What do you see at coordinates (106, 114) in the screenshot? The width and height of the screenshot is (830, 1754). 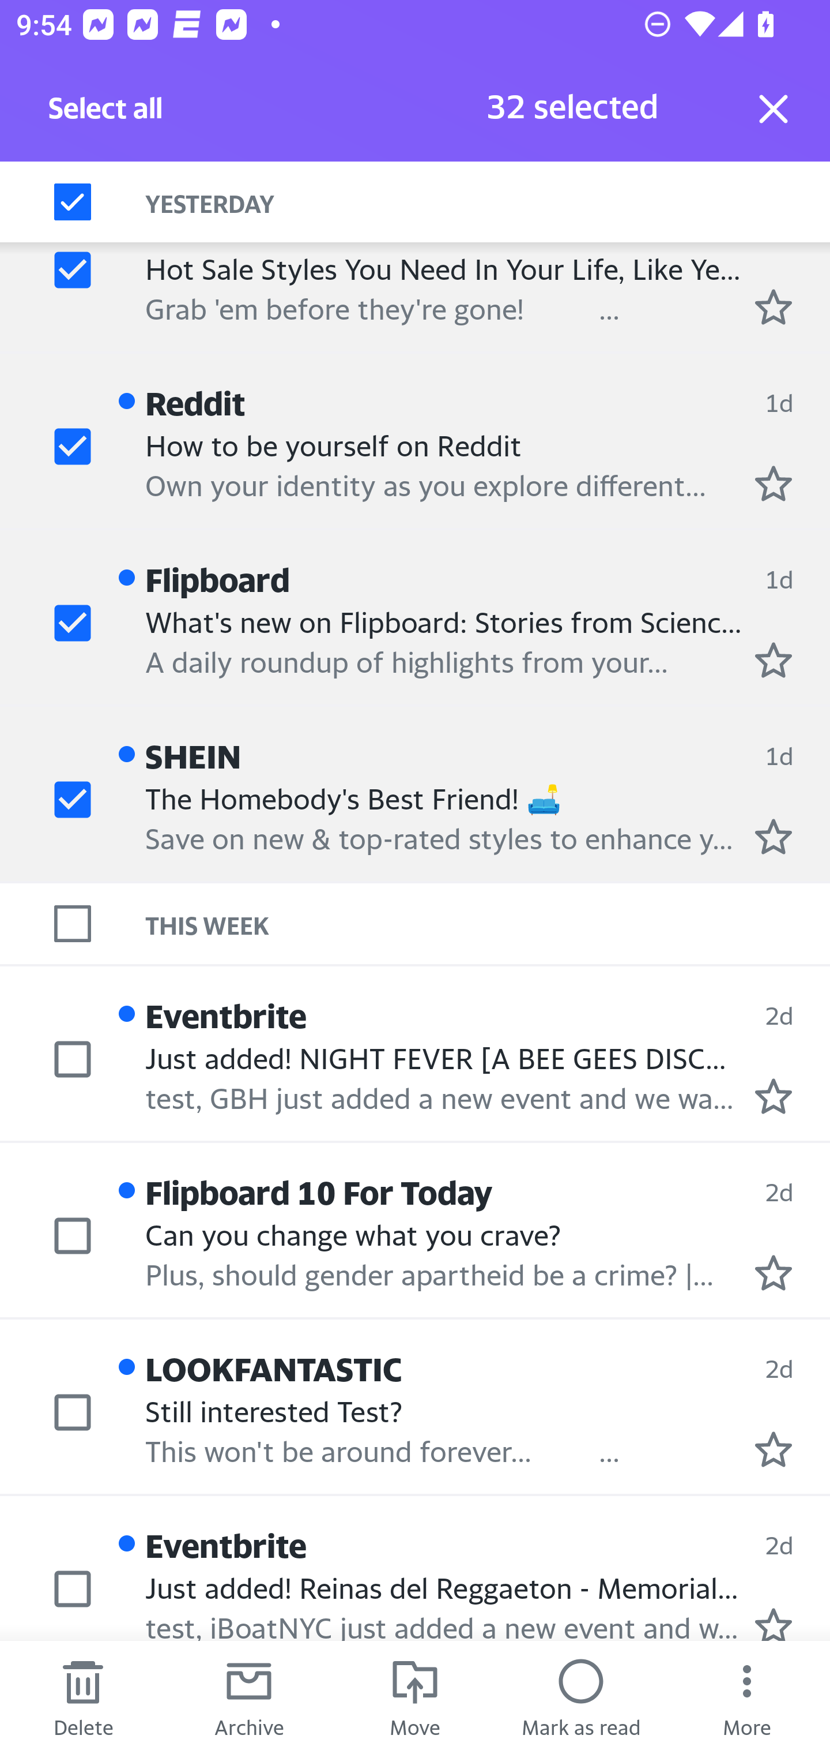 I see `Select all` at bounding box center [106, 114].